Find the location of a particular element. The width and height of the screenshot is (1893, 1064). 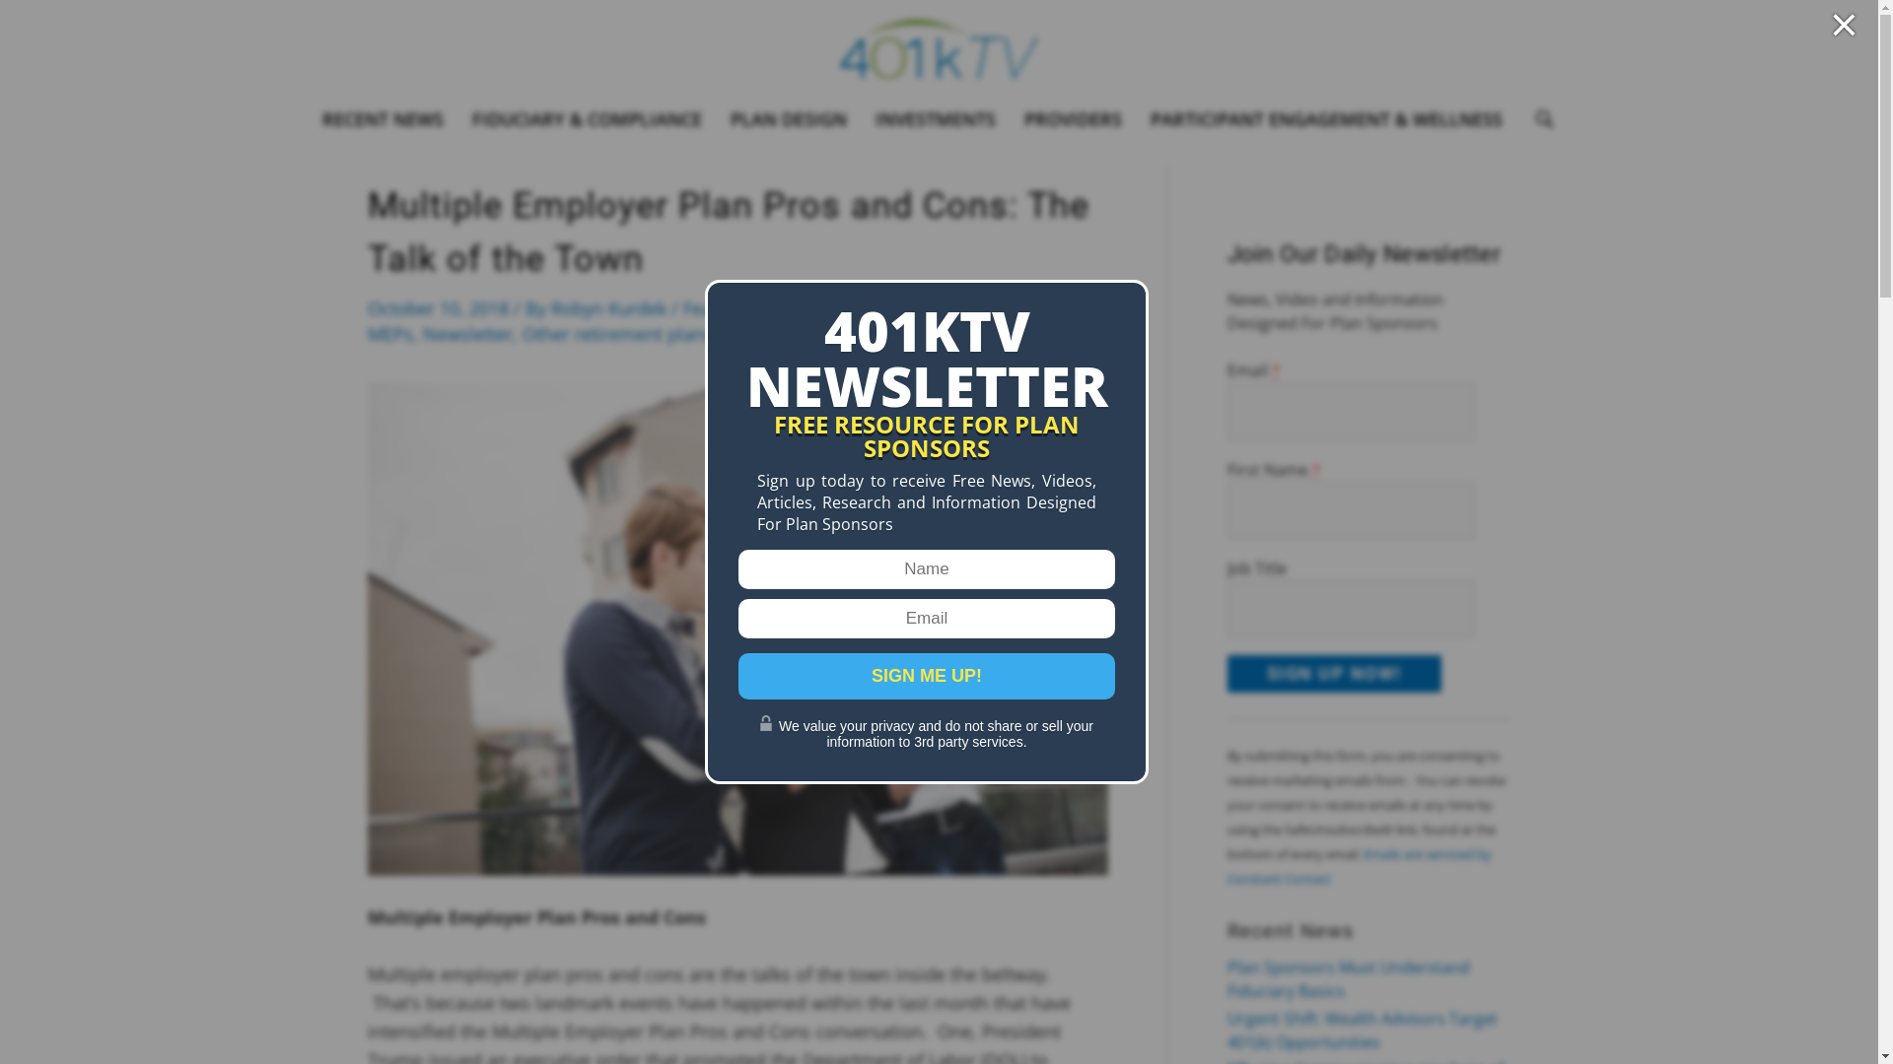

Plan Sponsors Must Understand Fiduciary Basics is located at coordinates (1348, 979).